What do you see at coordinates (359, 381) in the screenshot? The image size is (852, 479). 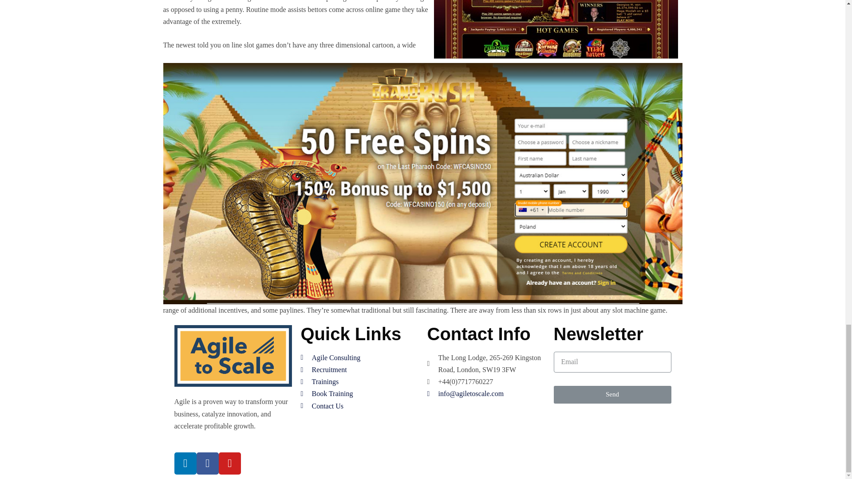 I see `Trainings` at bounding box center [359, 381].